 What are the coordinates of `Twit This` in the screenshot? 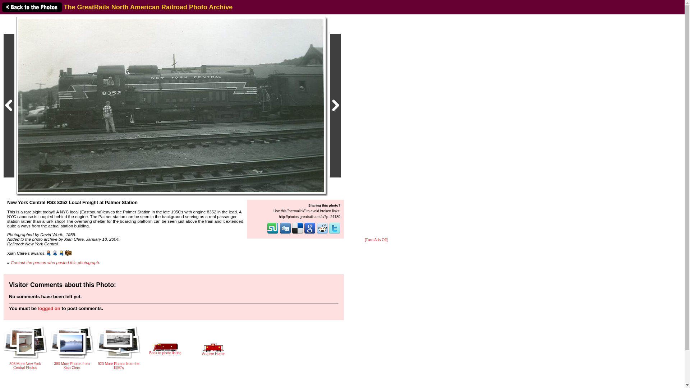 It's located at (334, 233).